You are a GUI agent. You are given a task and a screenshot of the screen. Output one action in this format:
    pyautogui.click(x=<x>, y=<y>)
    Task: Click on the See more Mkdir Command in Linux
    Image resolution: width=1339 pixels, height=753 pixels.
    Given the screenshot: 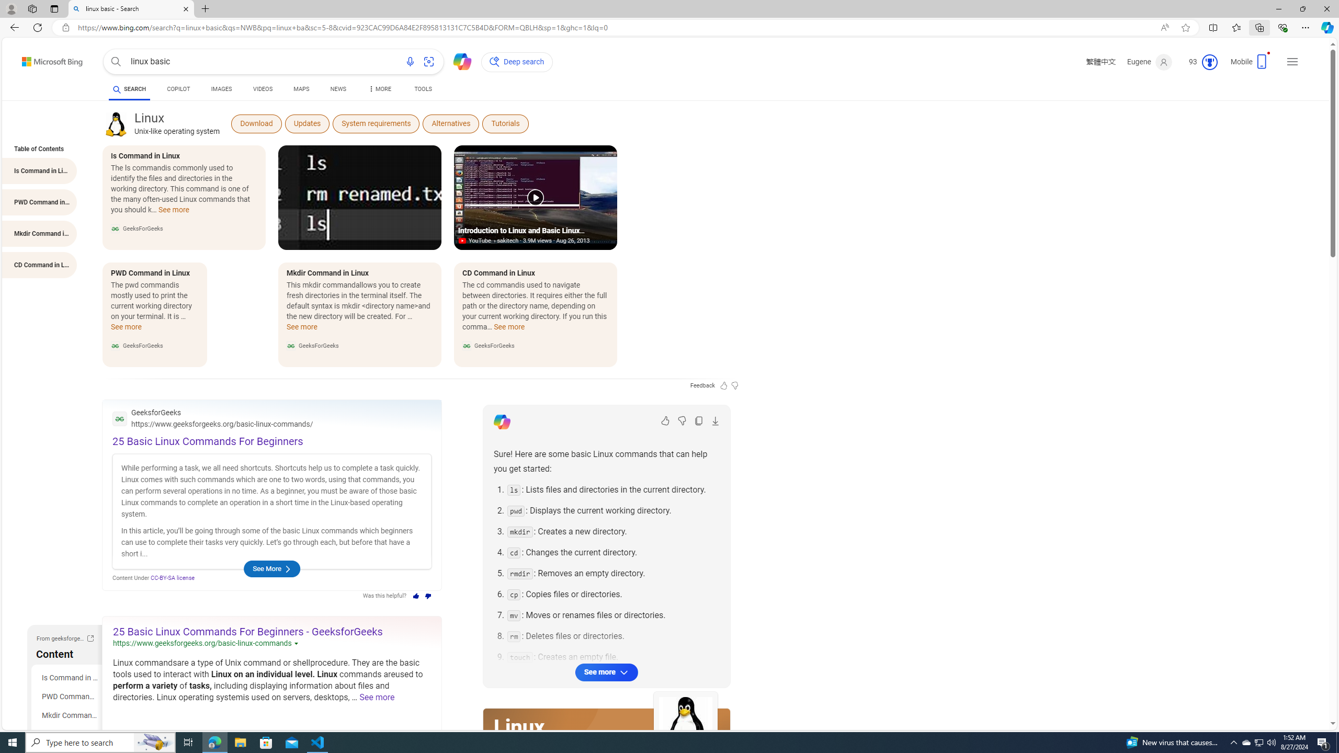 What is the action you would take?
    pyautogui.click(x=301, y=330)
    